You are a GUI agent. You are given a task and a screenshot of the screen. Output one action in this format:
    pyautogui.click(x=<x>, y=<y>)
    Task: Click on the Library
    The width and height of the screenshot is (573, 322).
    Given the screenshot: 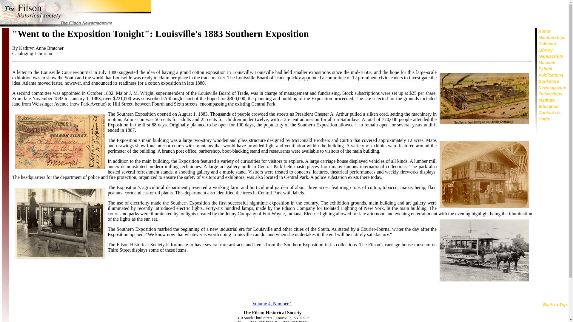 What is the action you would take?
    pyautogui.click(x=545, y=50)
    